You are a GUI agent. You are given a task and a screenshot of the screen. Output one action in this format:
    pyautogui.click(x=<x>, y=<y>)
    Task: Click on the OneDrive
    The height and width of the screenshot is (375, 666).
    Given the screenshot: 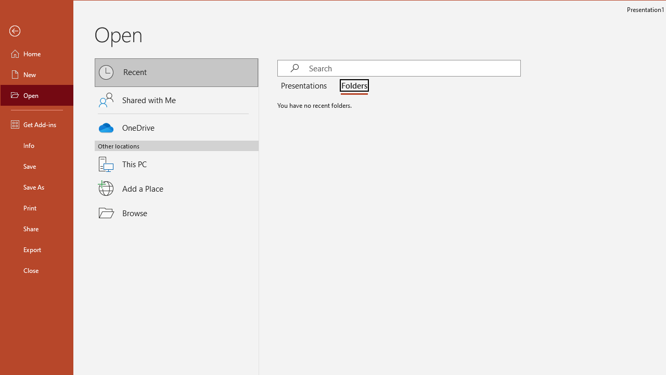 What is the action you would take?
    pyautogui.click(x=176, y=126)
    